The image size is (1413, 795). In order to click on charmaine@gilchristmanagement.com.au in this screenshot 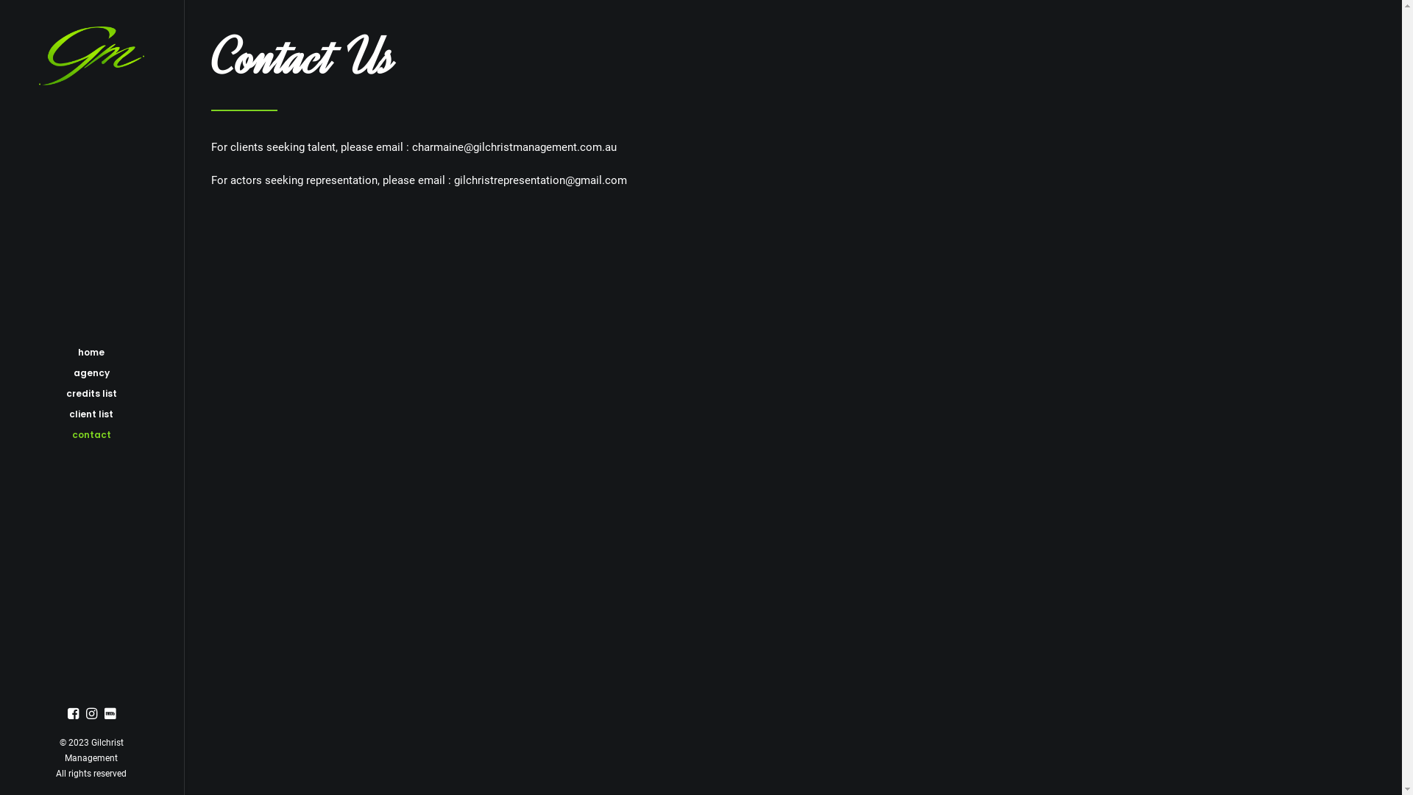, I will do `click(514, 147)`.